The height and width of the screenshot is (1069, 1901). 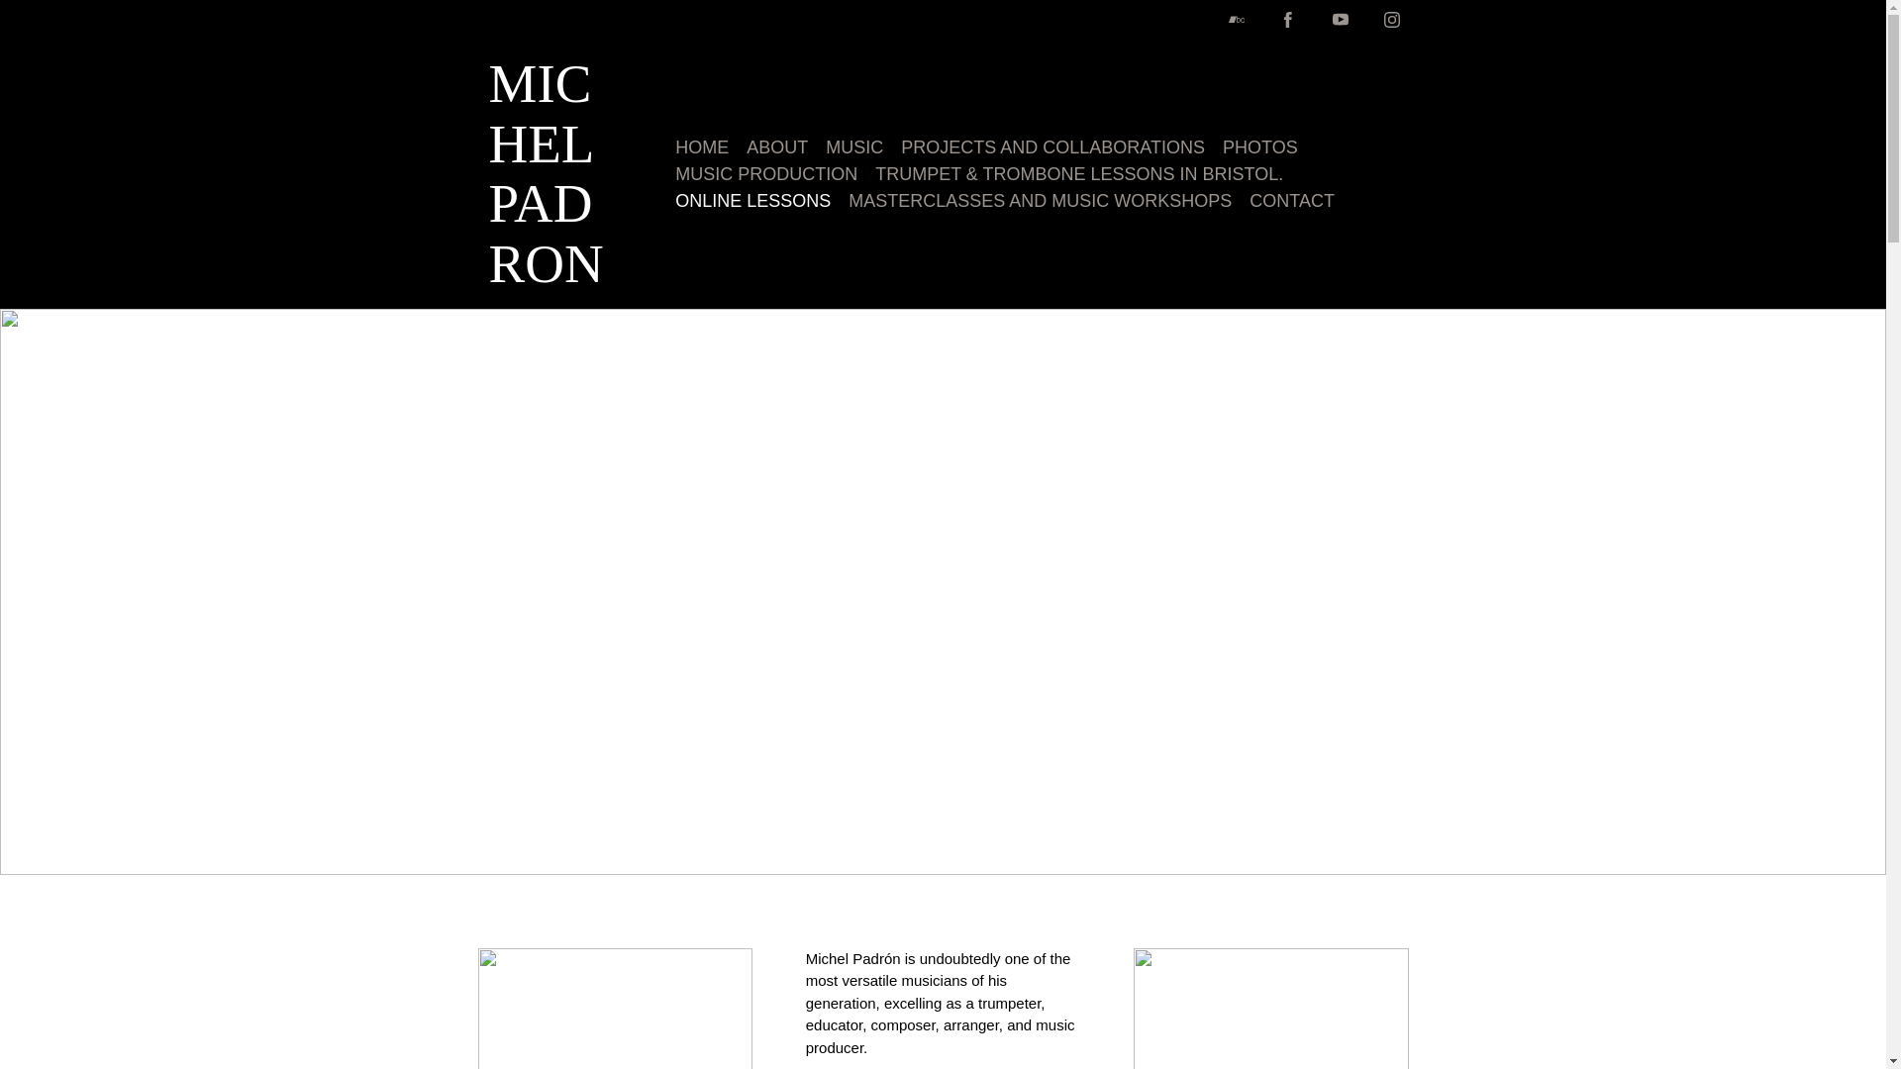 I want to click on PROJECTS AND COLLABORATIONS, so click(x=1053, y=148).